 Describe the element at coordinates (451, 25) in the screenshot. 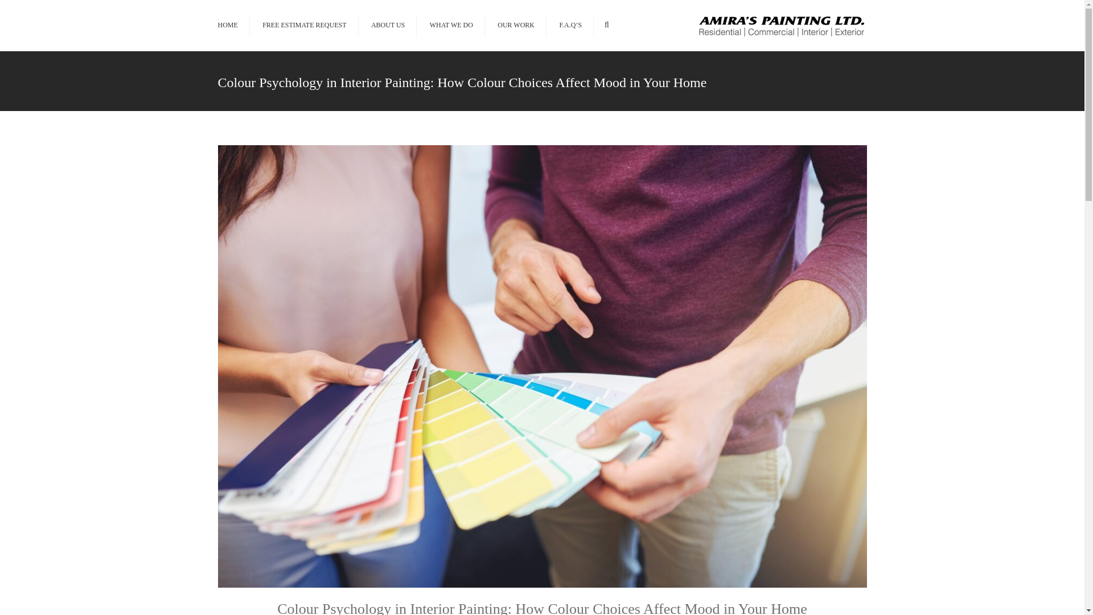

I see `WHAT WE DO` at that location.